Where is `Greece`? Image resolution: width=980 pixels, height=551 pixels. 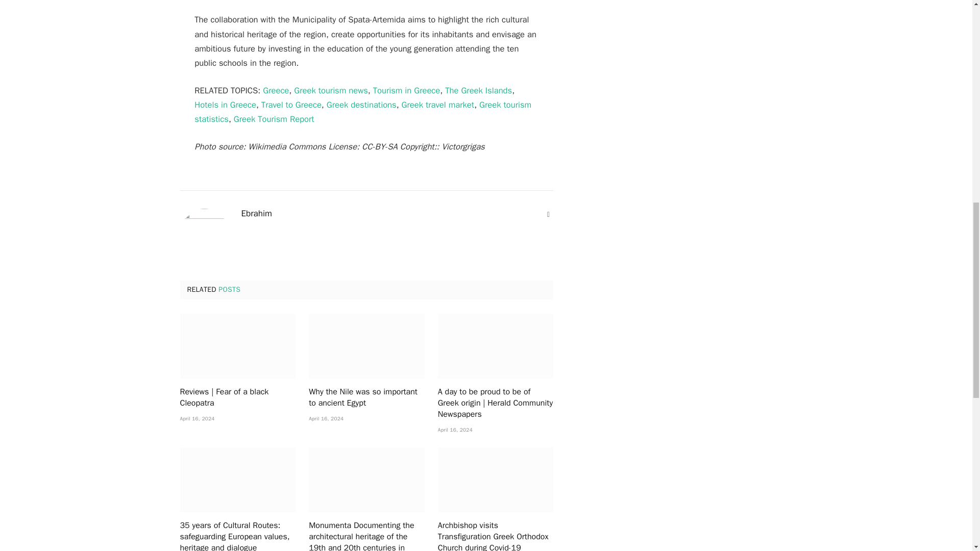
Greece is located at coordinates (276, 90).